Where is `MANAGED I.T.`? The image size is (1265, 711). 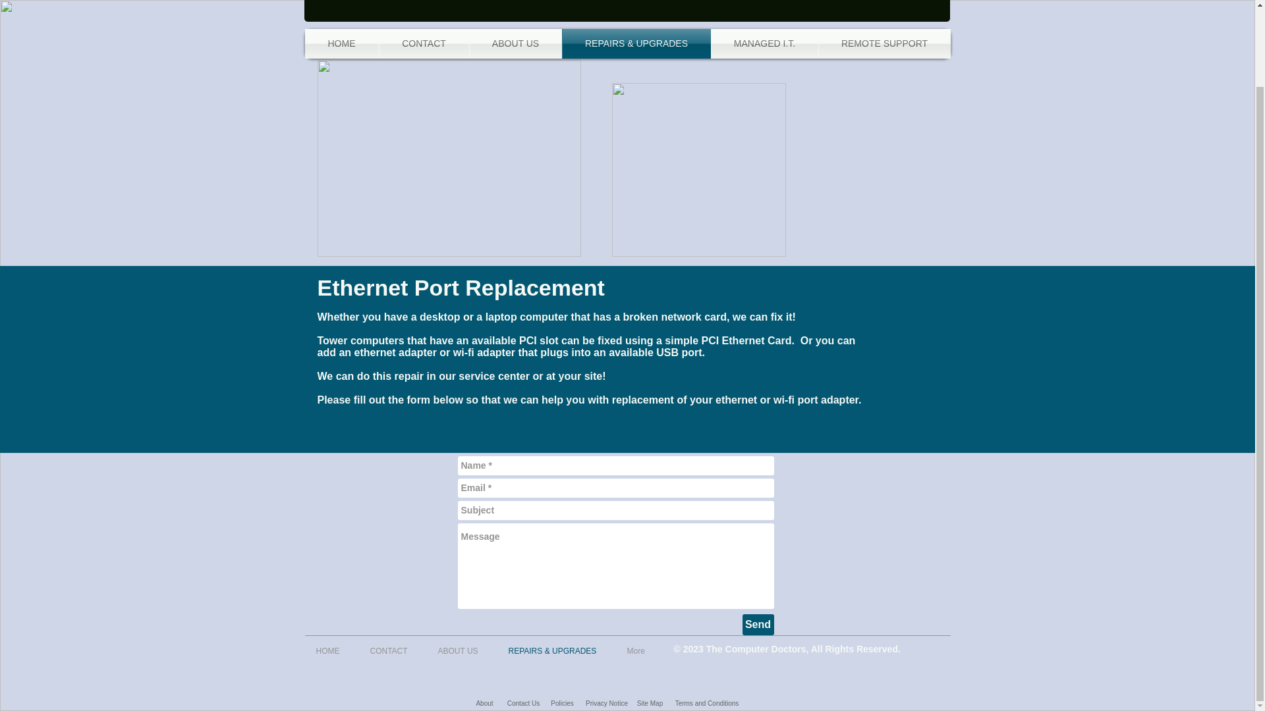
MANAGED I.T. is located at coordinates (764, 43).